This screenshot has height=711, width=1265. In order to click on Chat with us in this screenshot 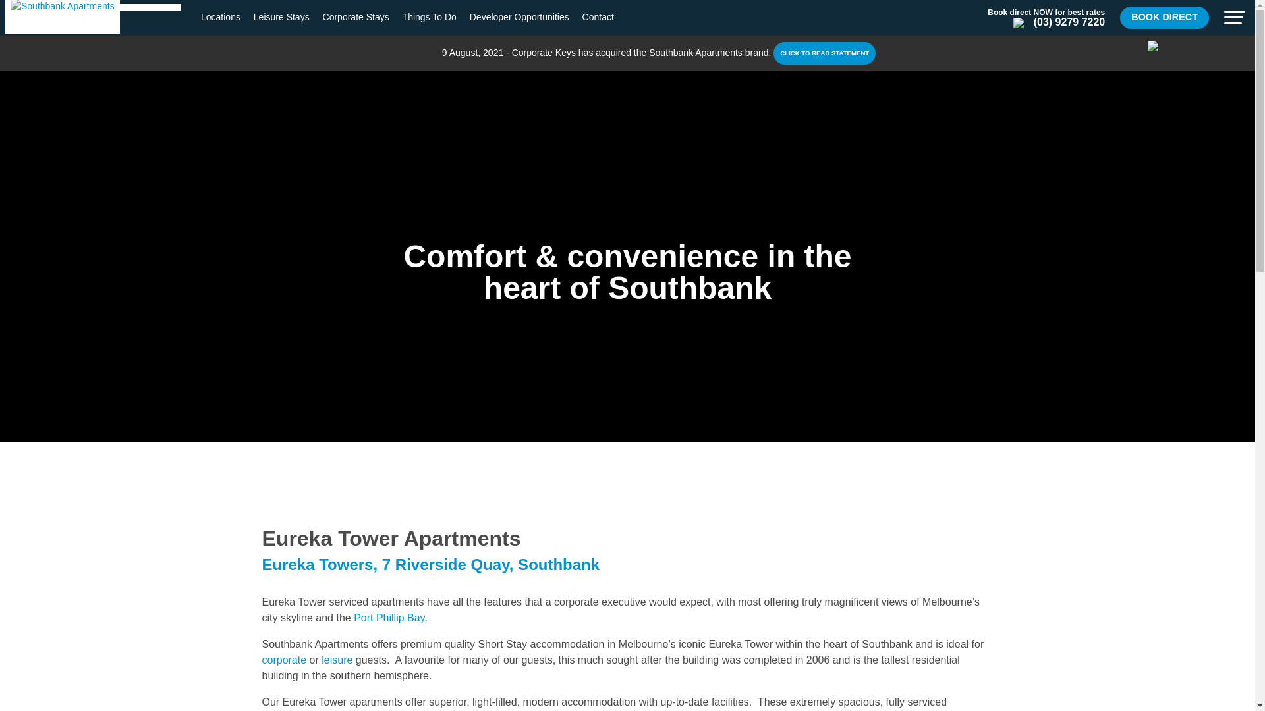, I will do `click(1153, 45)`.